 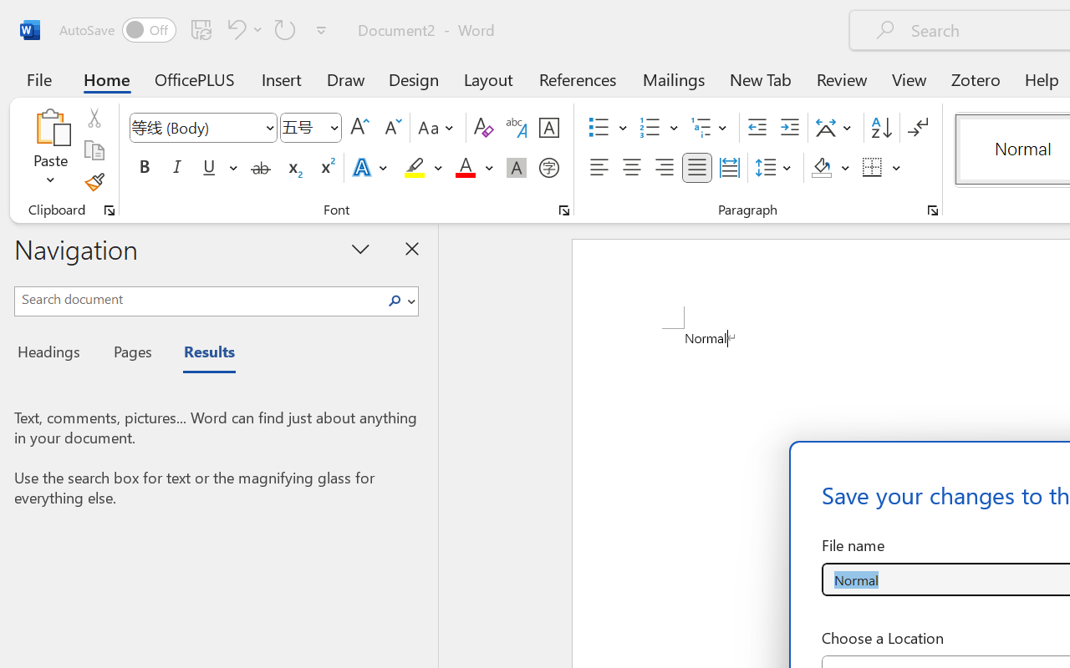 What do you see at coordinates (918, 128) in the screenshot?
I see `Show/Hide Editing Marks` at bounding box center [918, 128].